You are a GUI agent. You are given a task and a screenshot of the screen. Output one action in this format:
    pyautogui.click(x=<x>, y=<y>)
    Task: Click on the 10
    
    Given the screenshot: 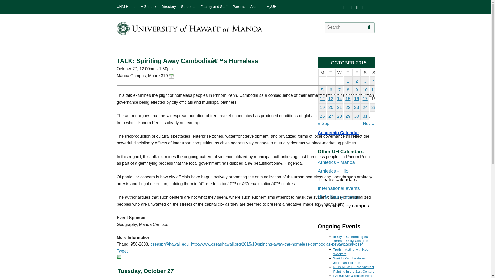 What is the action you would take?
    pyautogui.click(x=365, y=90)
    